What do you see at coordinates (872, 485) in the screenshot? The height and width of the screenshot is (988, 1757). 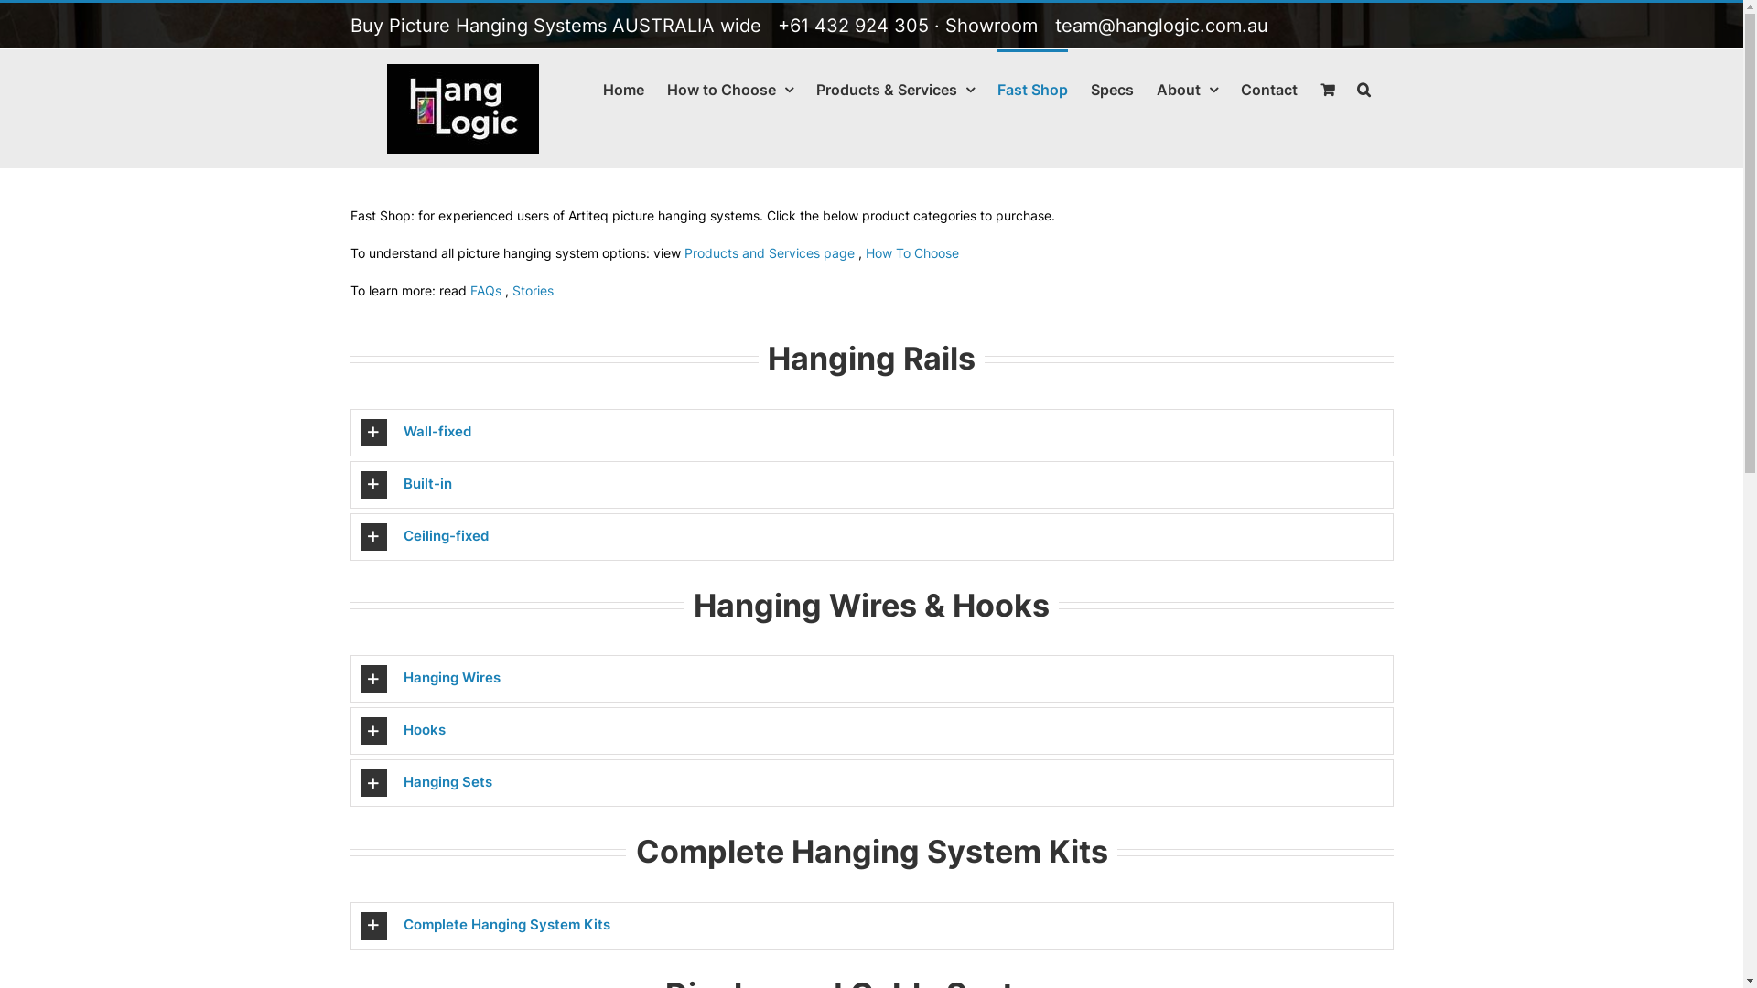 I see `Built-in` at bounding box center [872, 485].